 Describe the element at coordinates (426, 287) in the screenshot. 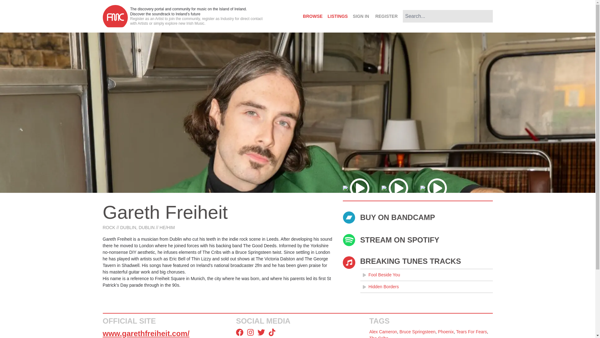

I see `Hidden Borders` at that location.